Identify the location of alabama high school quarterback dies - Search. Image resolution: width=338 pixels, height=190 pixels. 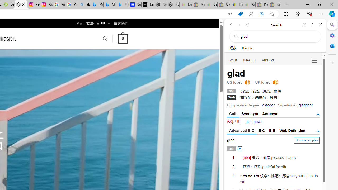
(84, 5).